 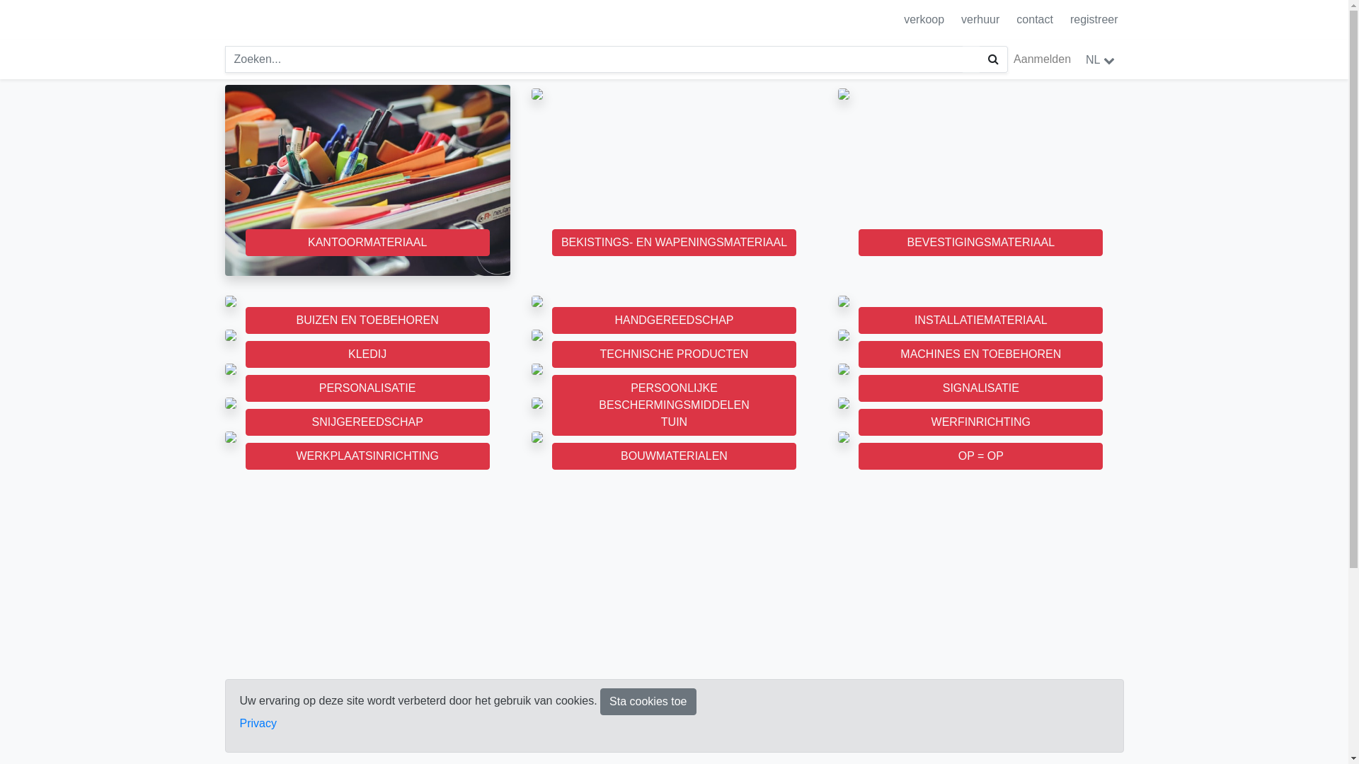 I want to click on BOUWMATERIALEN, so click(x=674, y=456).